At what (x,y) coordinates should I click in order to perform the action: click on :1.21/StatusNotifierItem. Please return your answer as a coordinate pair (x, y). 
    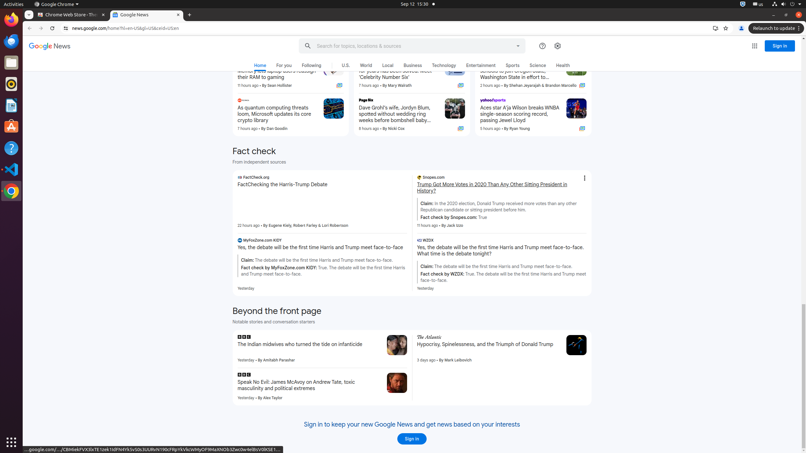
    Looking at the image, I should click on (758, 4).